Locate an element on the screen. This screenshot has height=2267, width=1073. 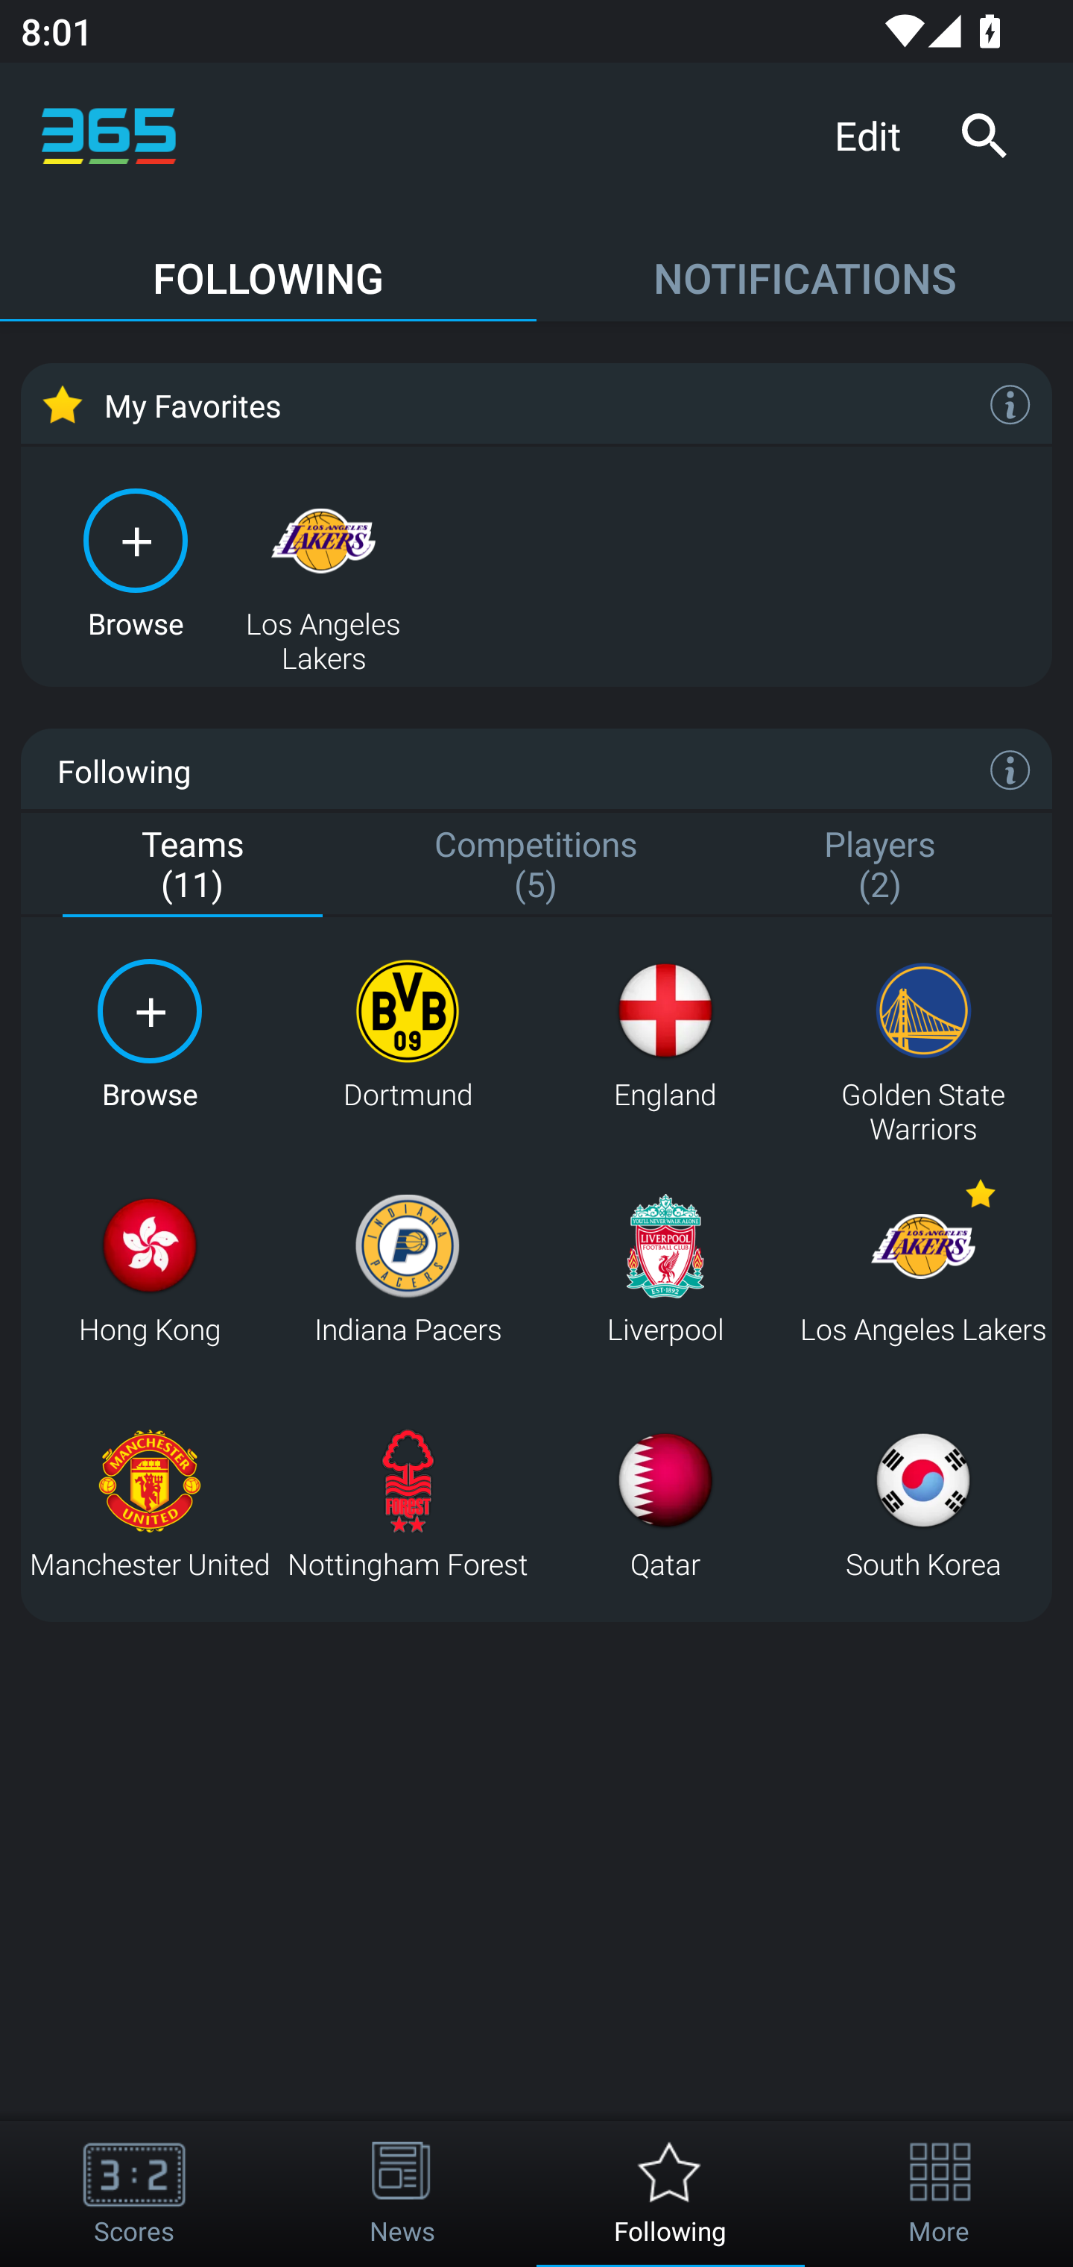
Liverpool is located at coordinates (665, 1269).